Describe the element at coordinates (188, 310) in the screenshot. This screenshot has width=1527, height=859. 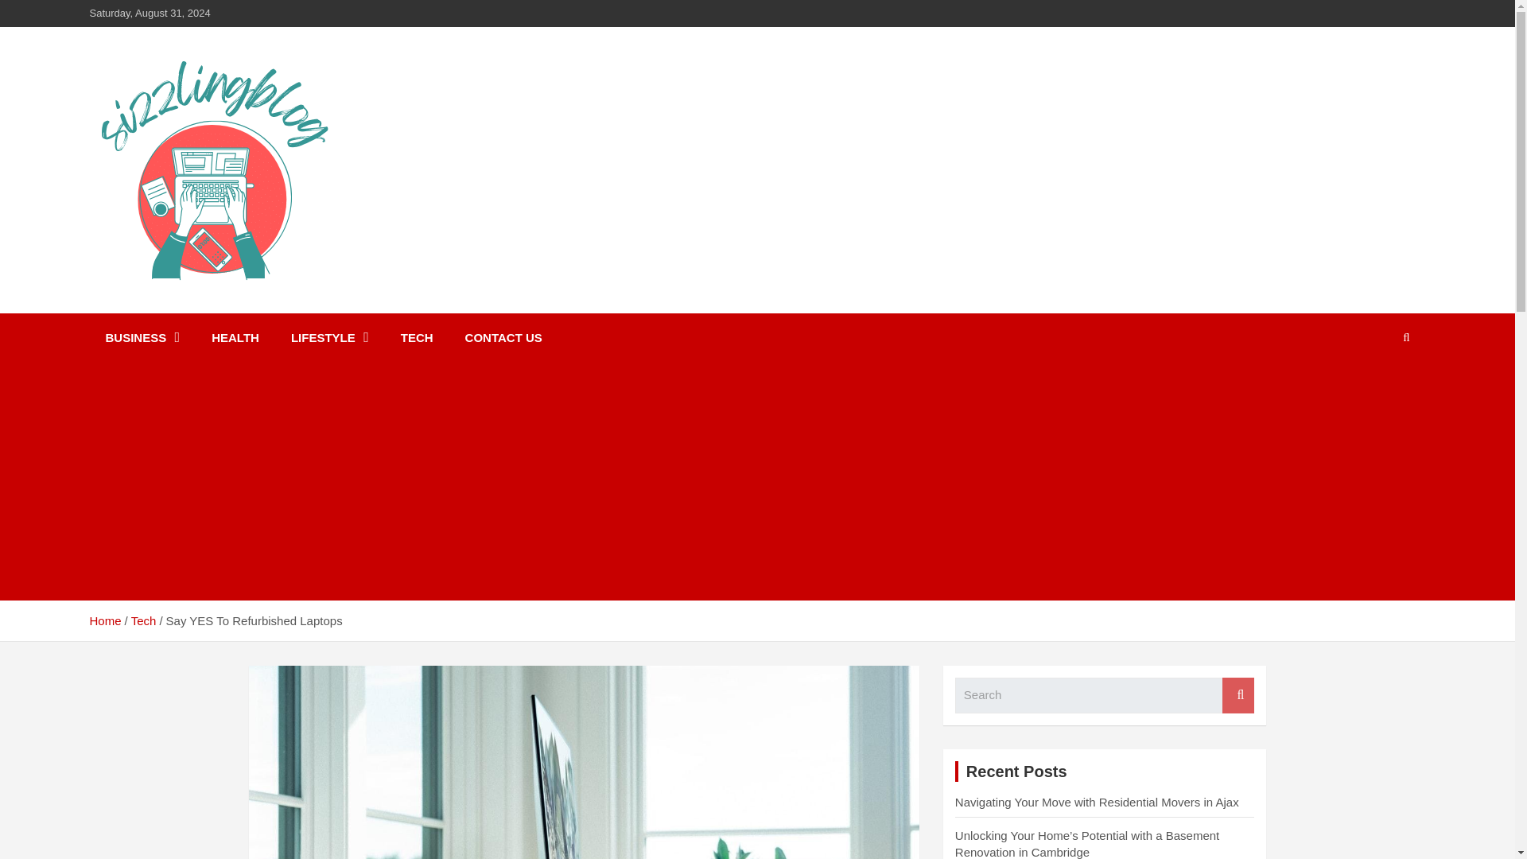
I see `Sizzling Blog` at that location.